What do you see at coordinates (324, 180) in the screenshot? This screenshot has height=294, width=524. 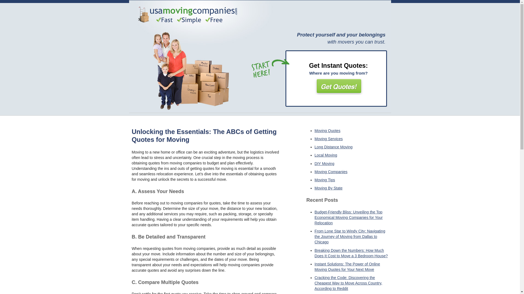 I see `Moving Tips` at bounding box center [324, 180].